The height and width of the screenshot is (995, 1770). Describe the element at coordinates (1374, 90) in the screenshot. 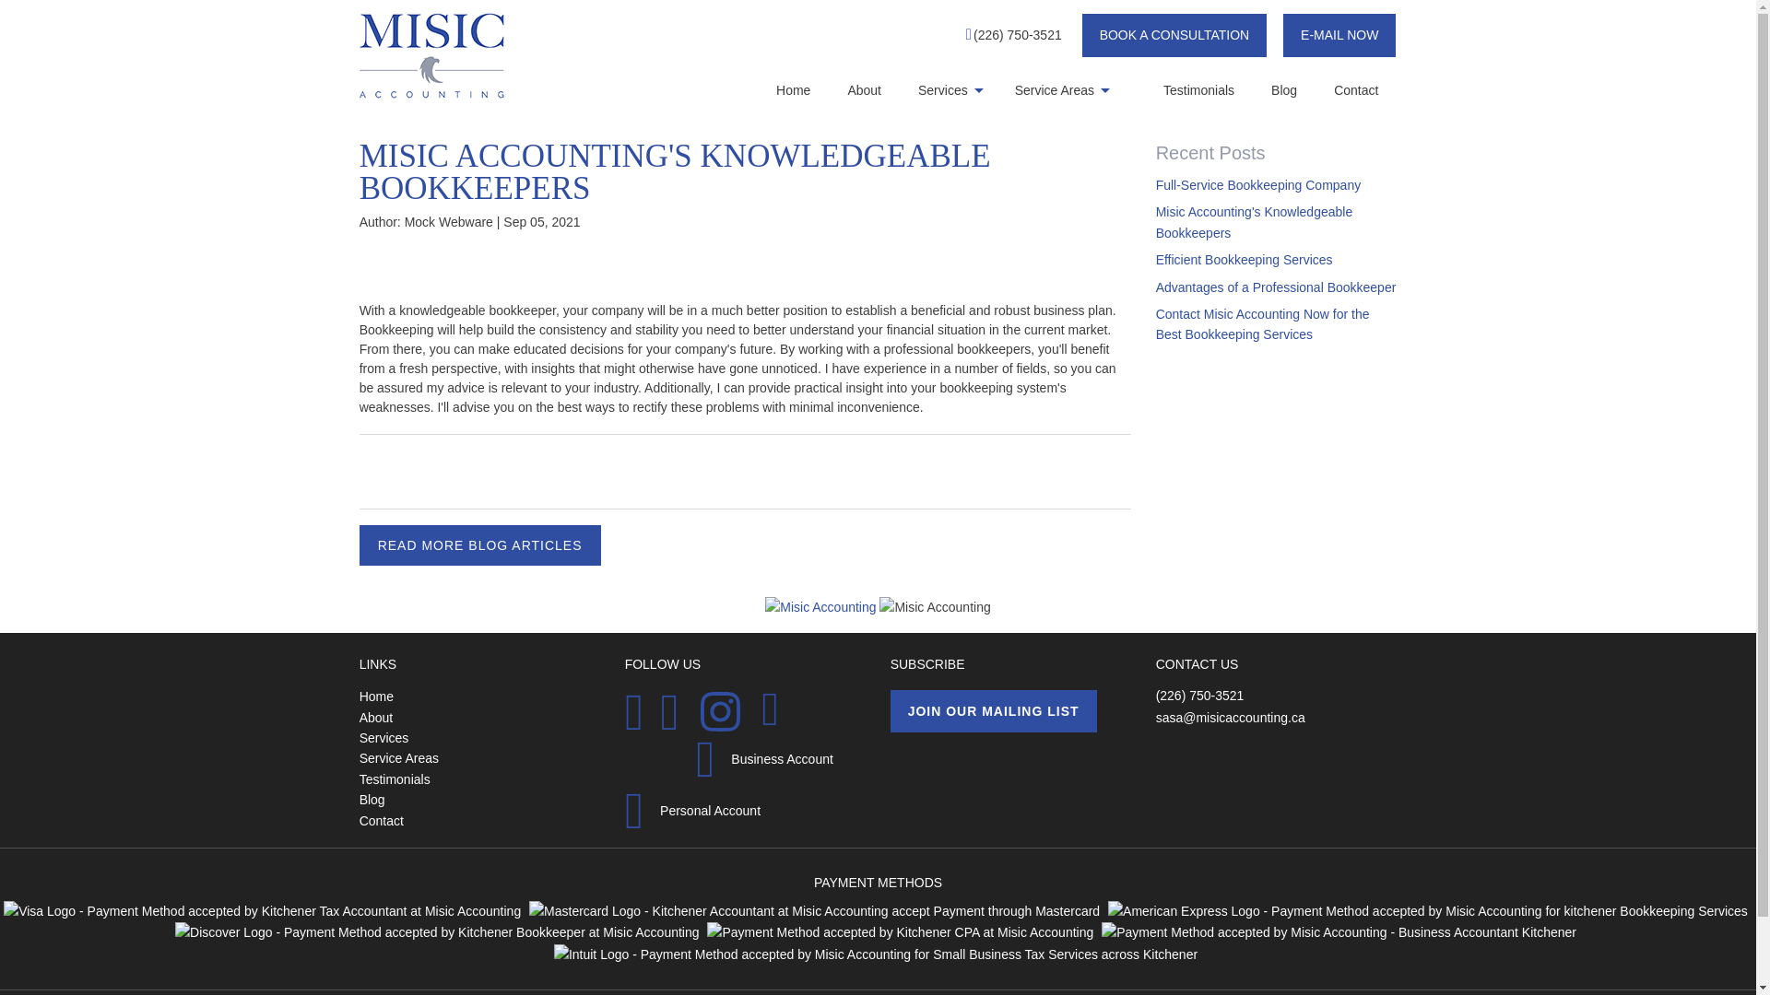

I see `Contact` at that location.